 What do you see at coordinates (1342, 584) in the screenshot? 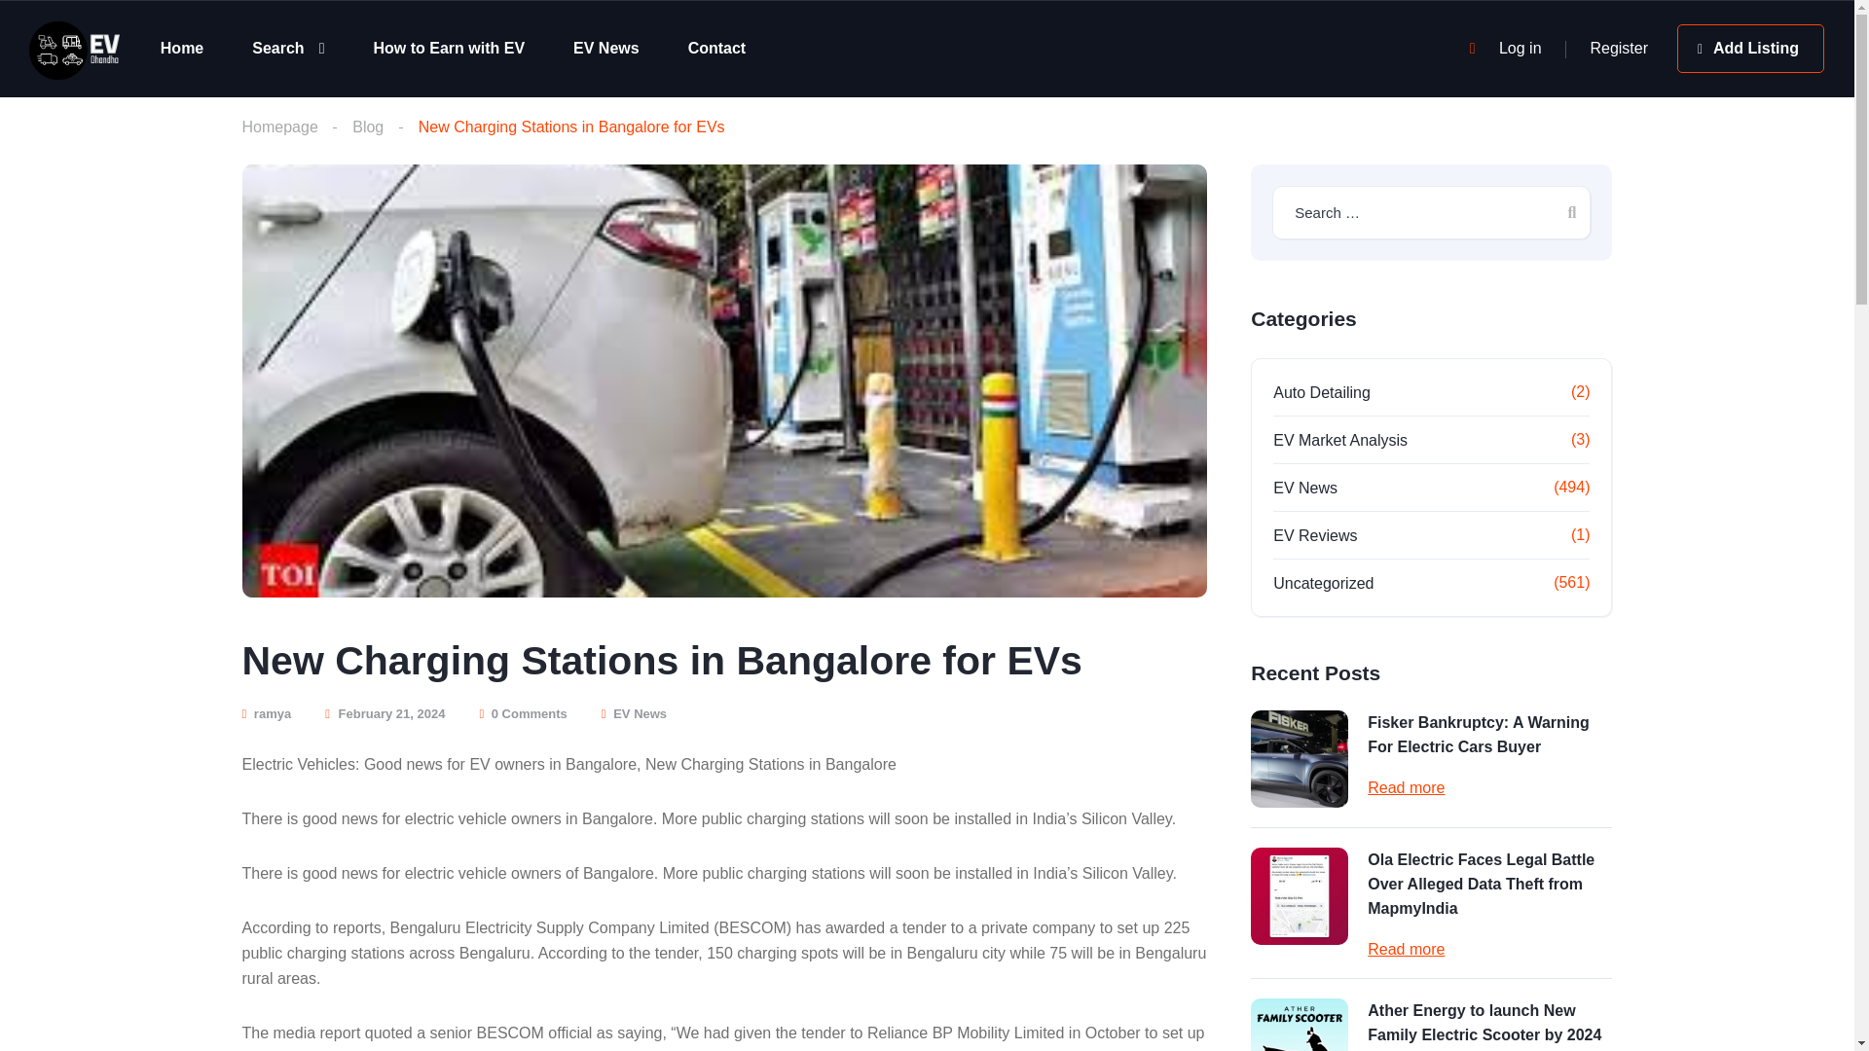
I see `Uncategorized` at bounding box center [1342, 584].